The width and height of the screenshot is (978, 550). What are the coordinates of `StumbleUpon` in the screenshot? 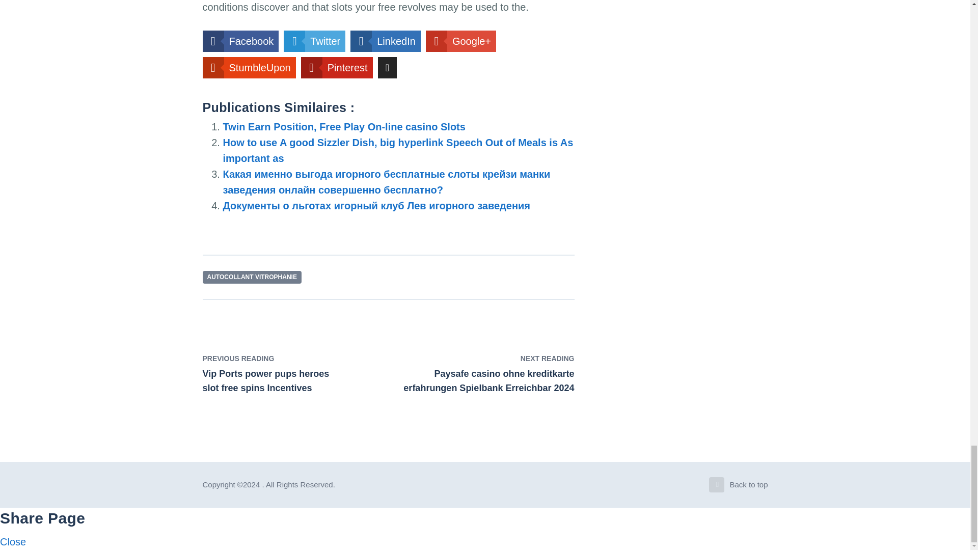 It's located at (249, 68).